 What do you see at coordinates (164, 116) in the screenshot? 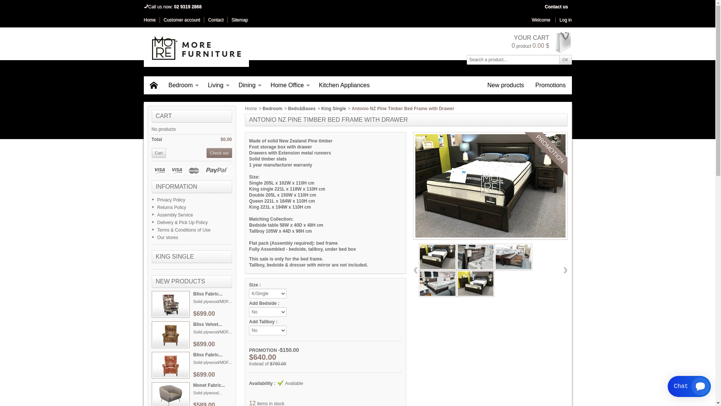
I see `CART` at bounding box center [164, 116].